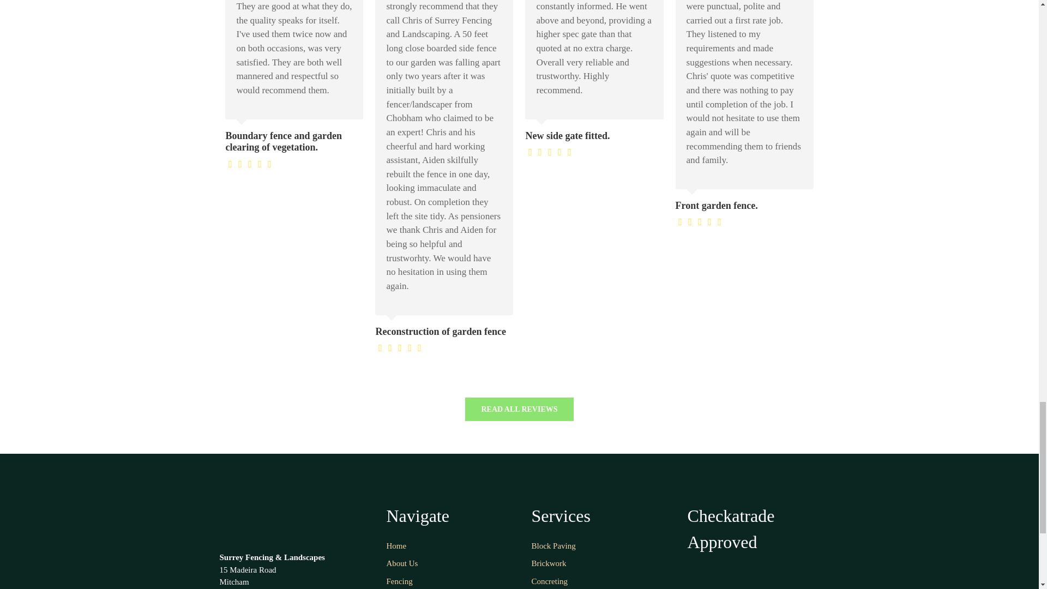 This screenshot has height=589, width=1047. I want to click on logo-white, so click(285, 516).